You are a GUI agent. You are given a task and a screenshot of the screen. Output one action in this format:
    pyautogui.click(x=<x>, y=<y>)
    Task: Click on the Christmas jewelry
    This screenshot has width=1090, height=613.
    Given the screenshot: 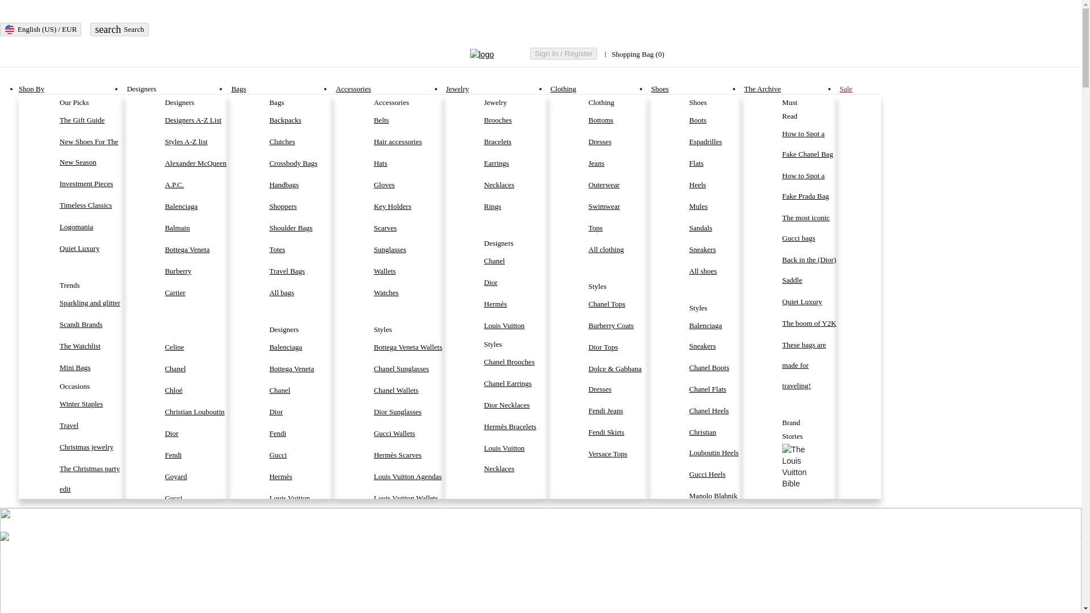 What is the action you would take?
    pyautogui.click(x=92, y=447)
    